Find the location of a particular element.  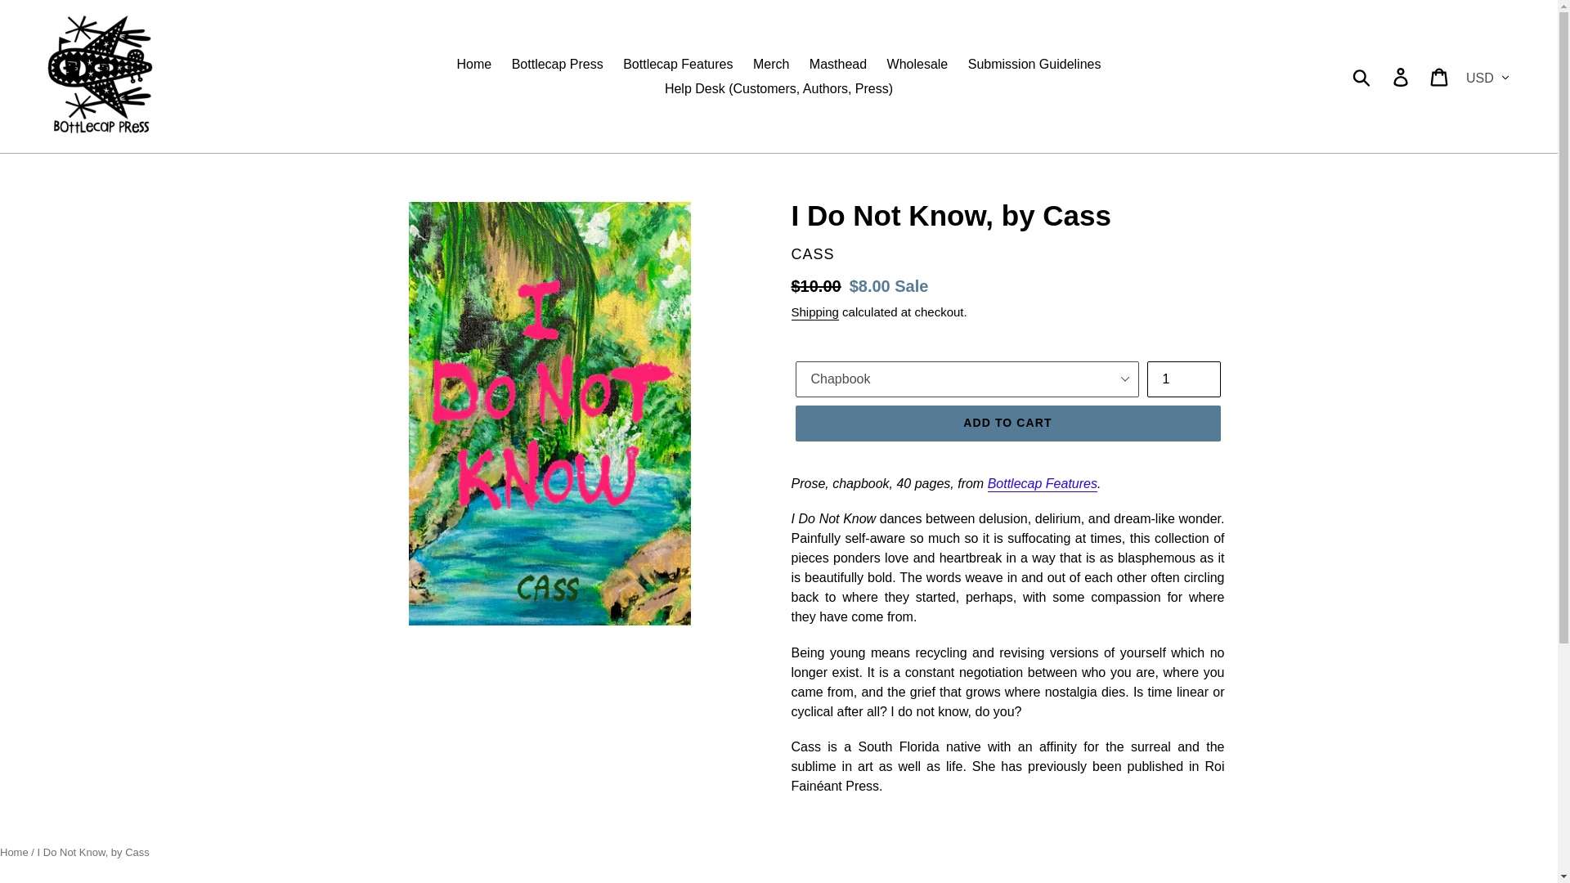

Home is located at coordinates (14, 852).